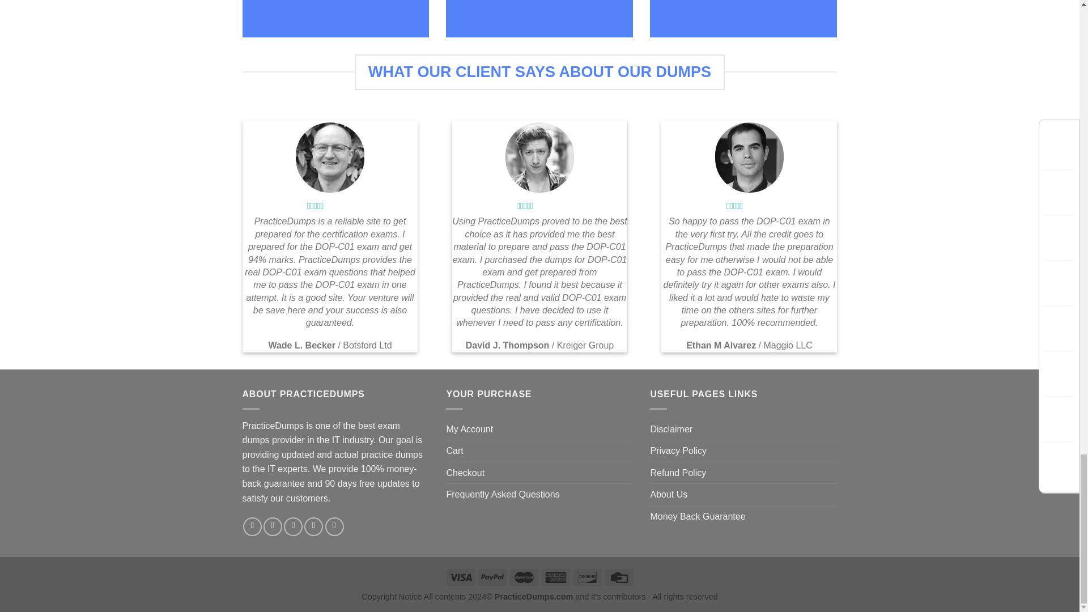  Describe the element at coordinates (252, 526) in the screenshot. I see `Follow on Facebook` at that location.